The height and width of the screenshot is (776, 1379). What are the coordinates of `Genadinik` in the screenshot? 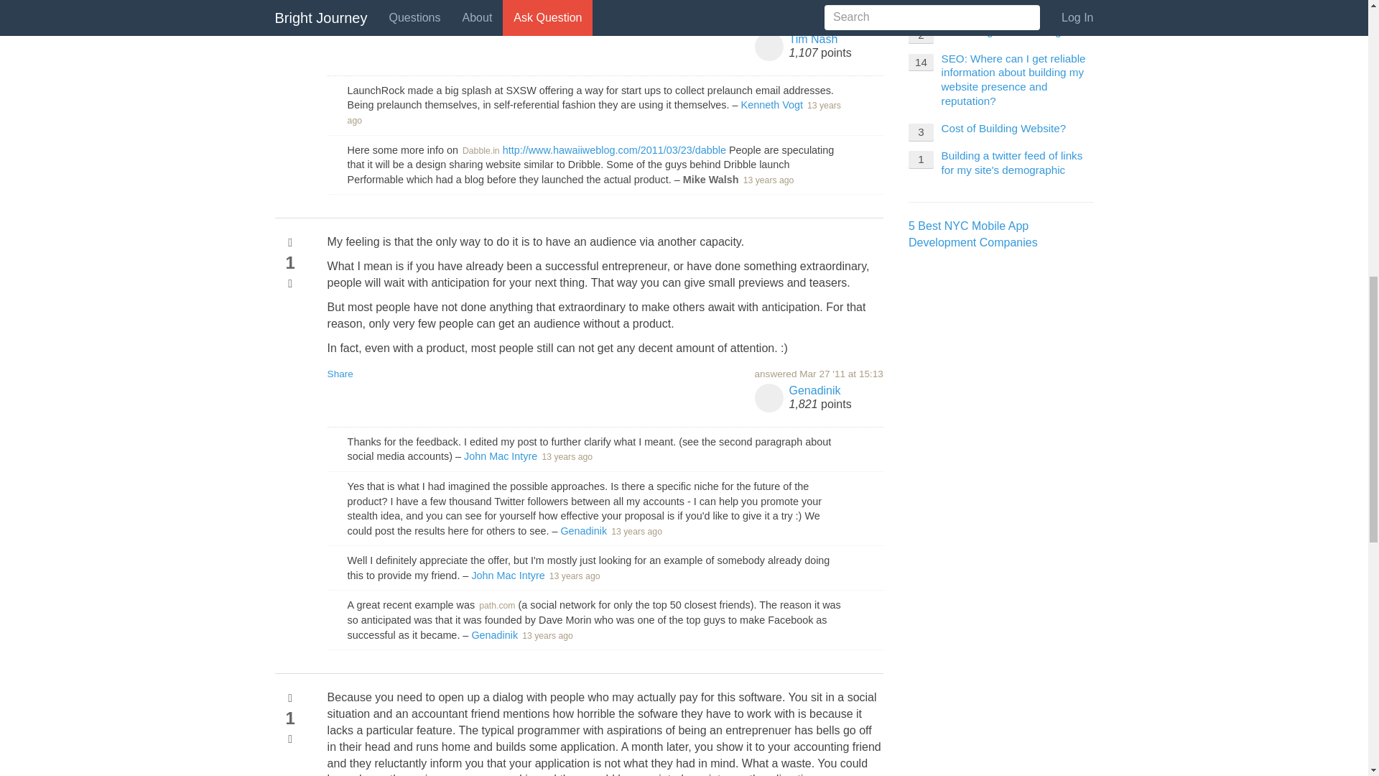 It's located at (814, 389).